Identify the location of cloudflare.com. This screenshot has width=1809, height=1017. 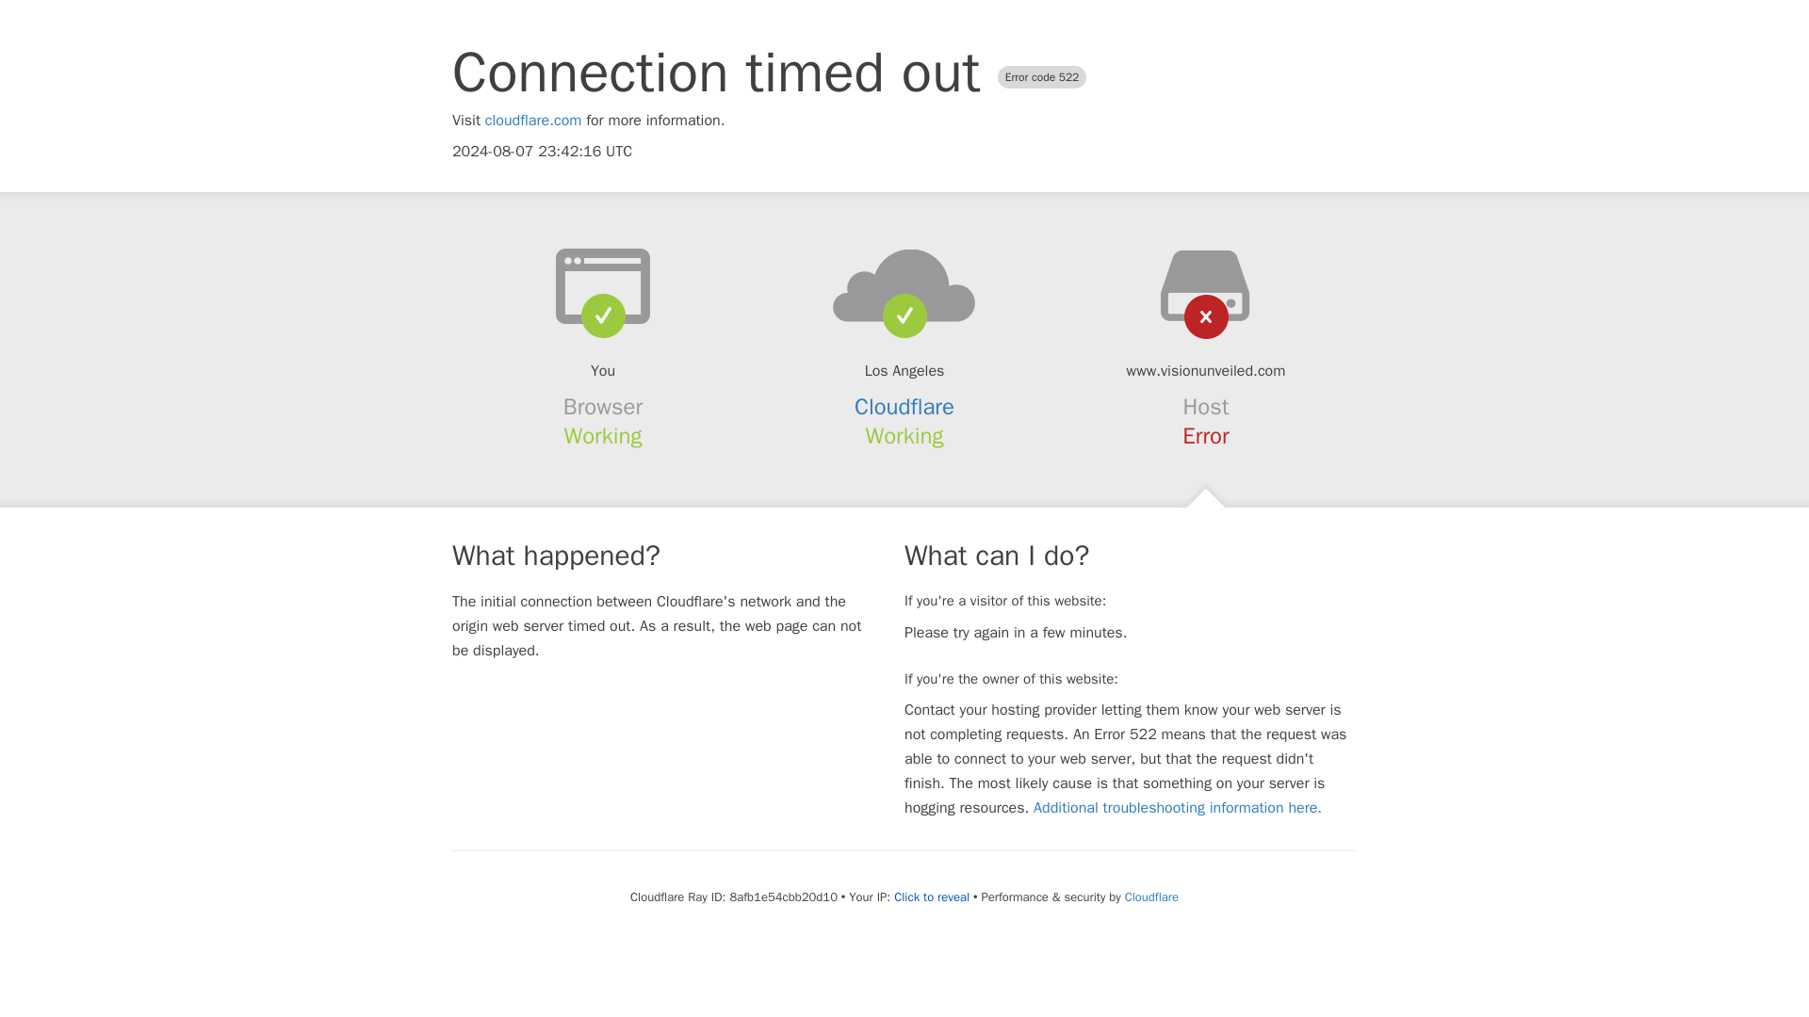
(533, 121).